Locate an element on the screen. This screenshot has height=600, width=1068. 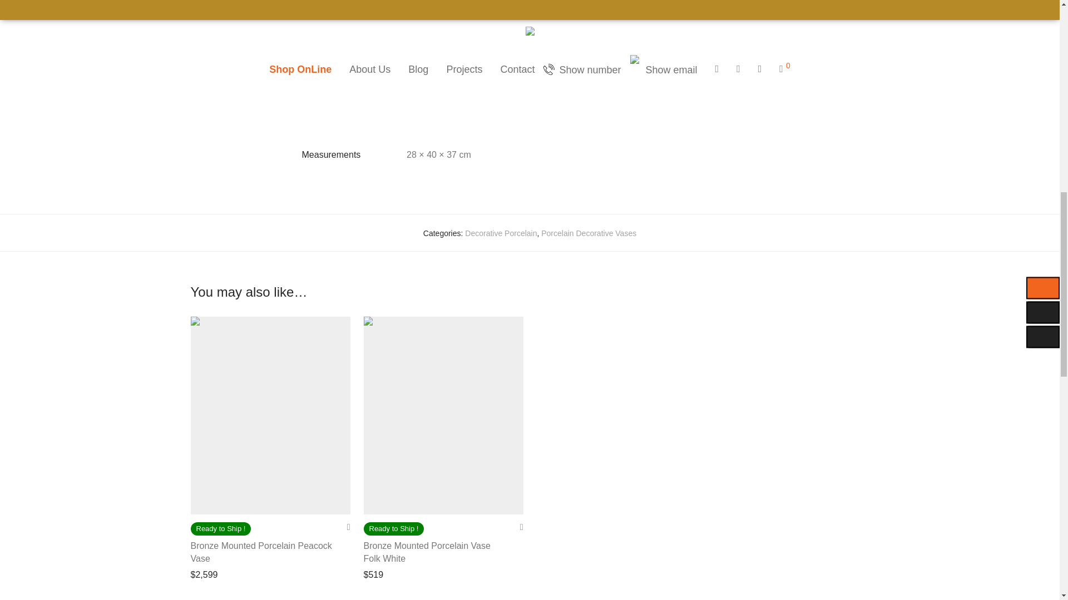
Add to Wishlist is located at coordinates (345, 527).